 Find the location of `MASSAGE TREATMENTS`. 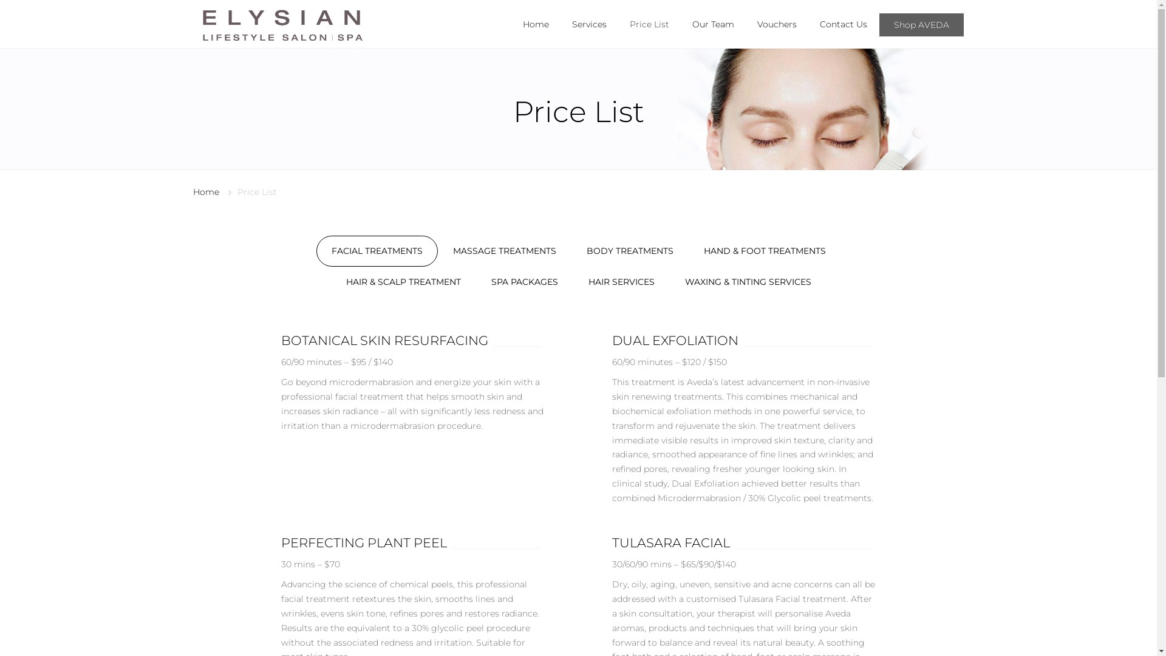

MASSAGE TREATMENTS is located at coordinates (504, 251).